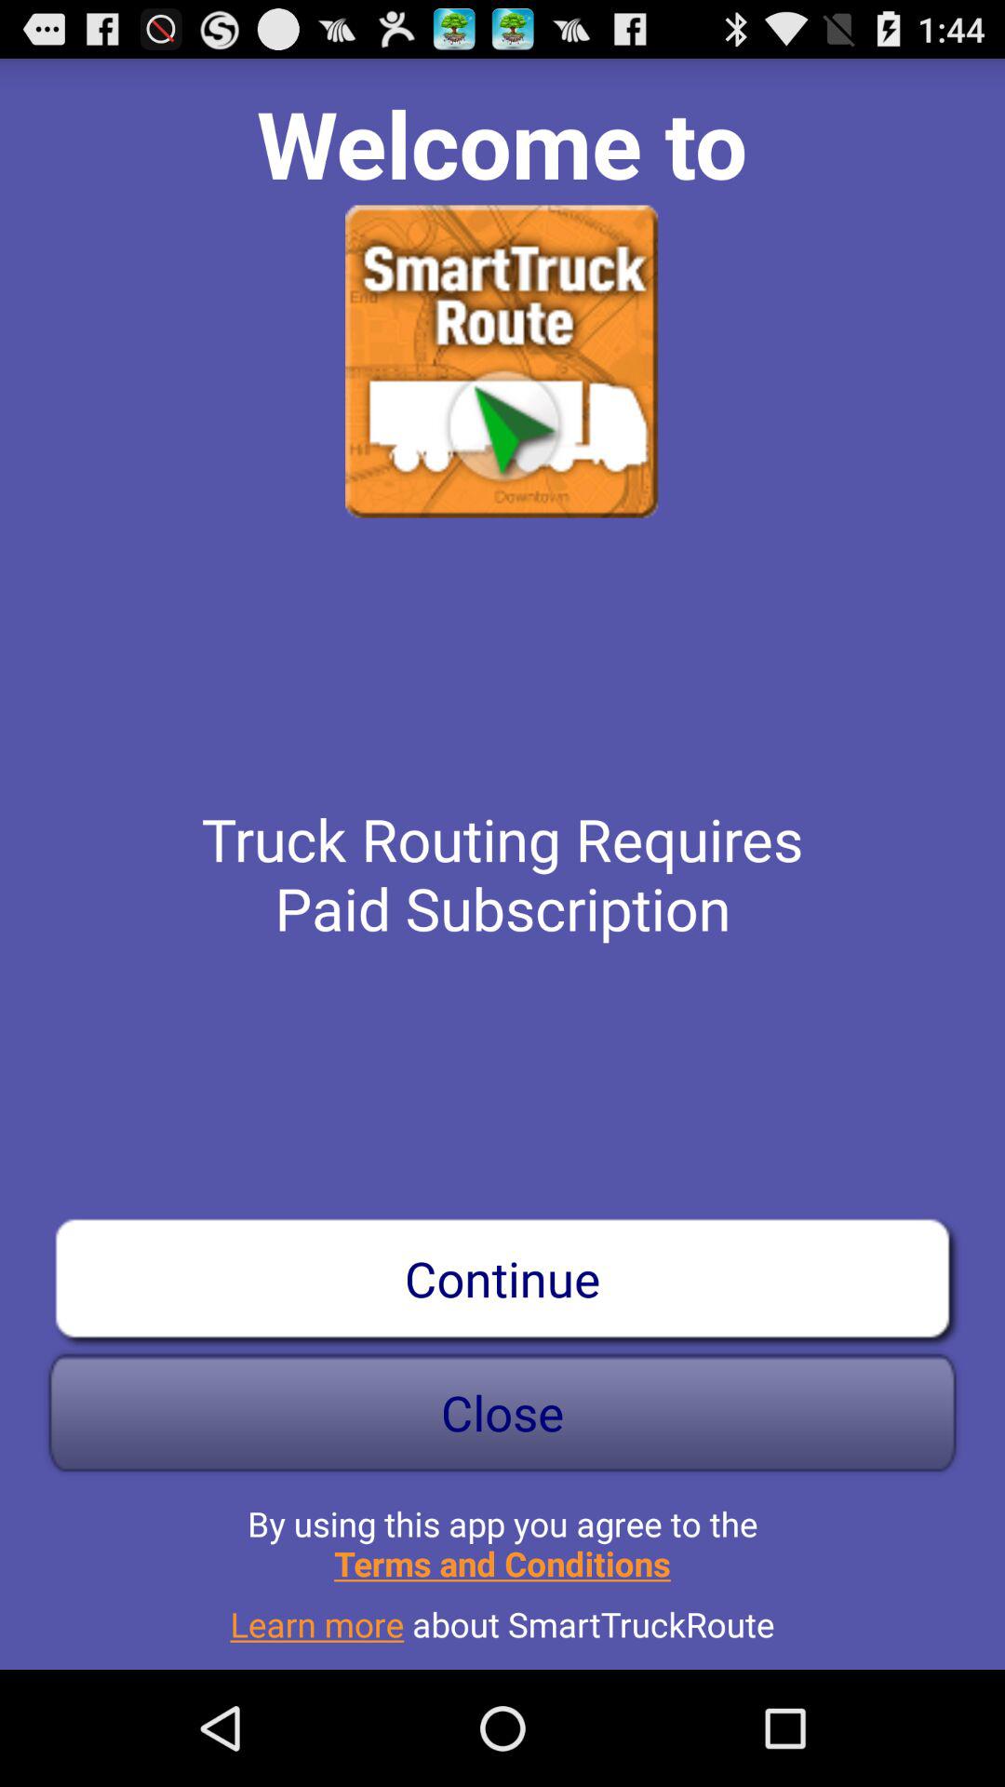 This screenshot has width=1005, height=1787. I want to click on press item above close icon, so click(502, 1278).